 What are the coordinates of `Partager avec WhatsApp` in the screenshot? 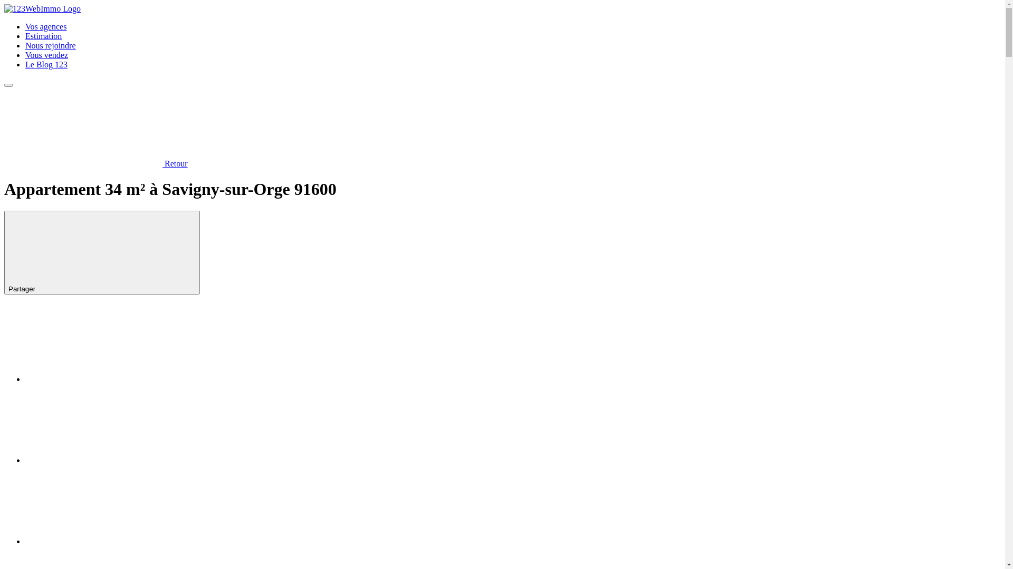 It's located at (104, 460).